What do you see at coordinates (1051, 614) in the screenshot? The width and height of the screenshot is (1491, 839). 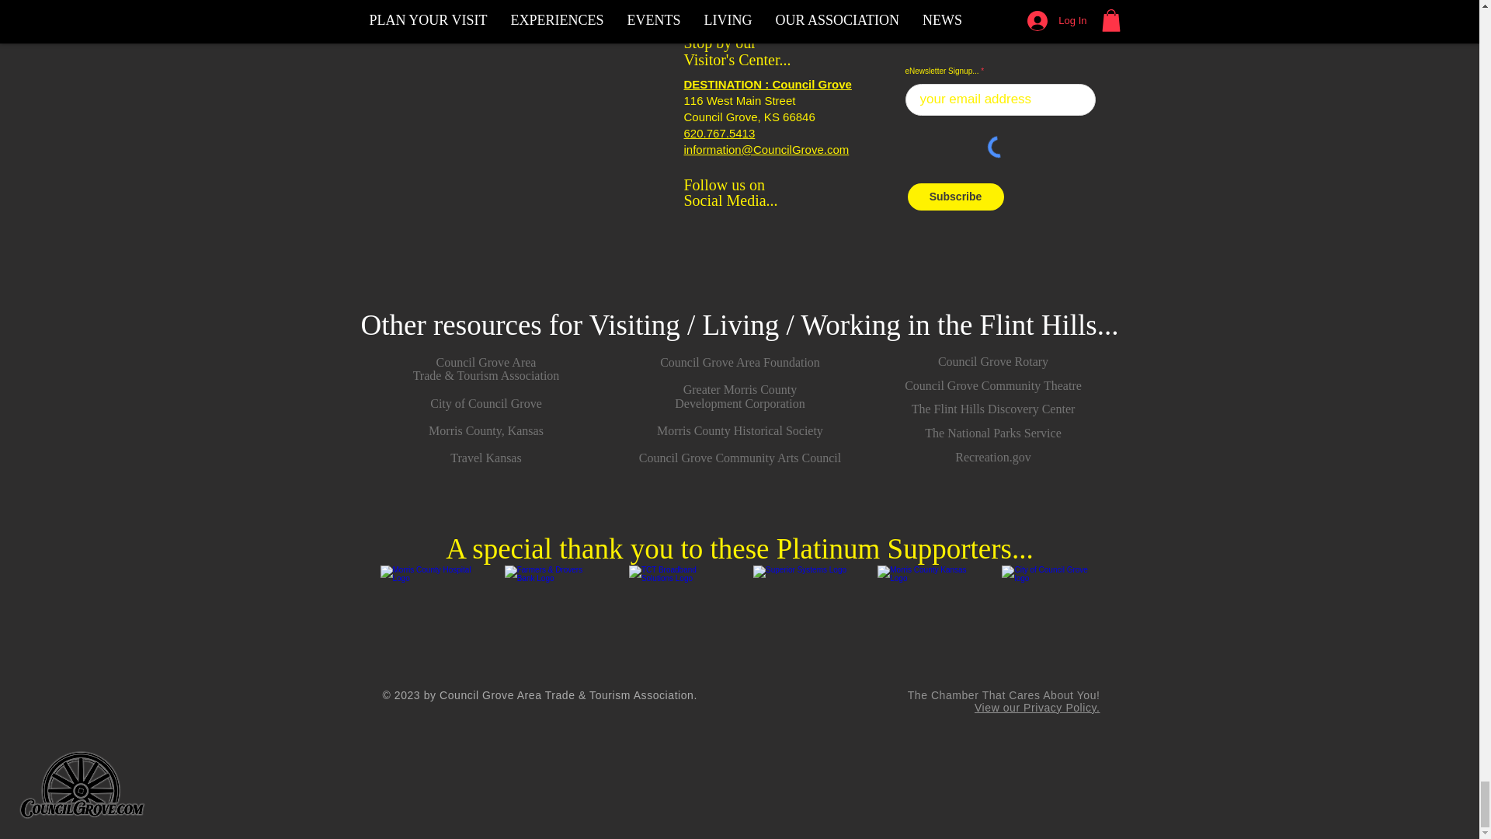 I see `Logo-MCH-Trace.png` at bounding box center [1051, 614].